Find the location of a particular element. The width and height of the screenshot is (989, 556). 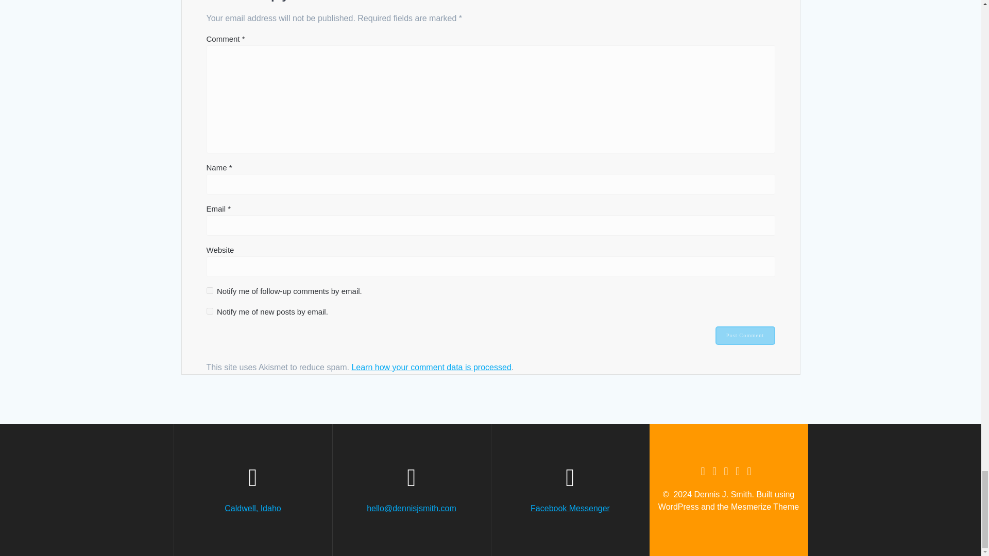

subscribe is located at coordinates (209, 290).